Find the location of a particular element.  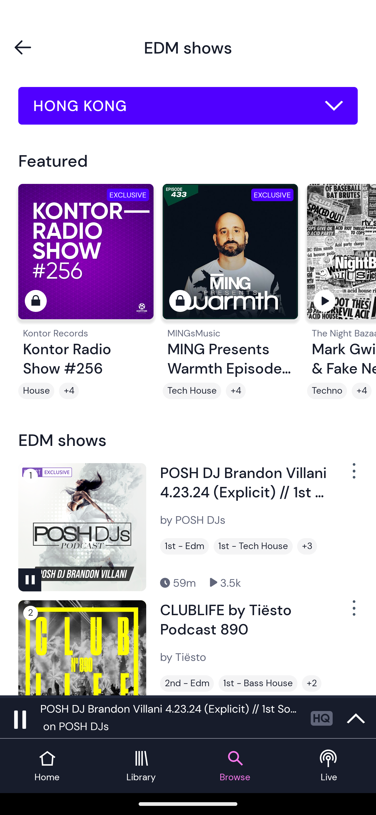

EXCLUSIVE is located at coordinates (86, 256).